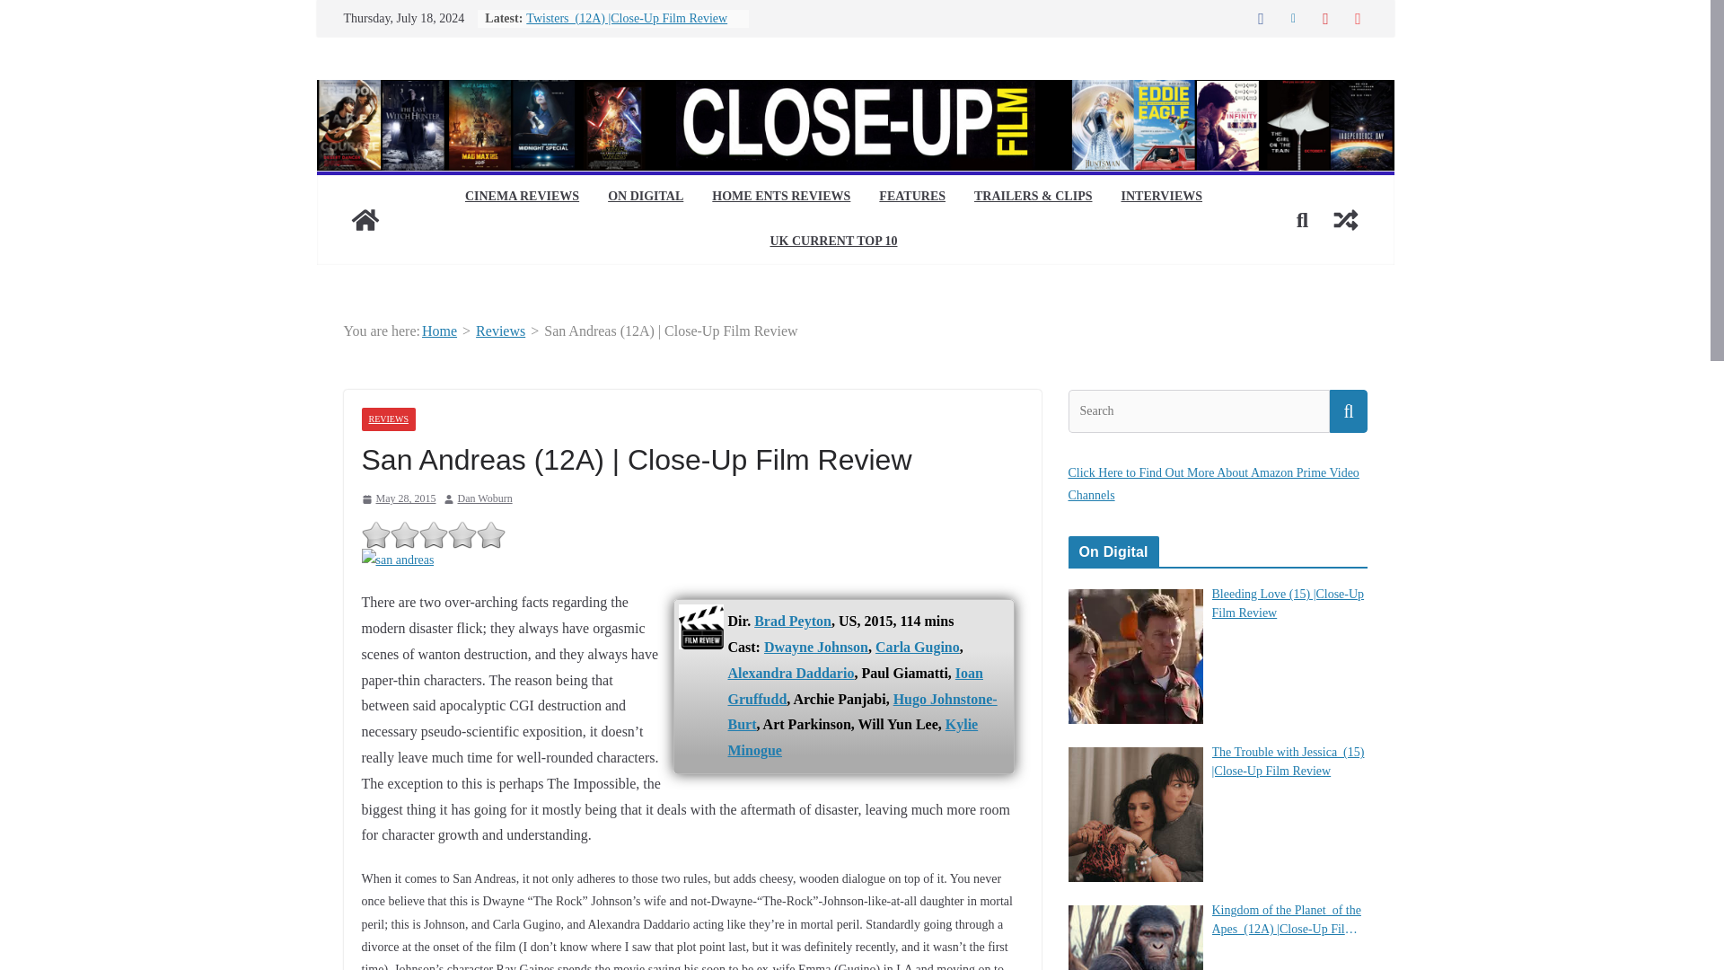 The image size is (1724, 970). Describe the element at coordinates (792, 620) in the screenshot. I see `Brad Peyton` at that location.